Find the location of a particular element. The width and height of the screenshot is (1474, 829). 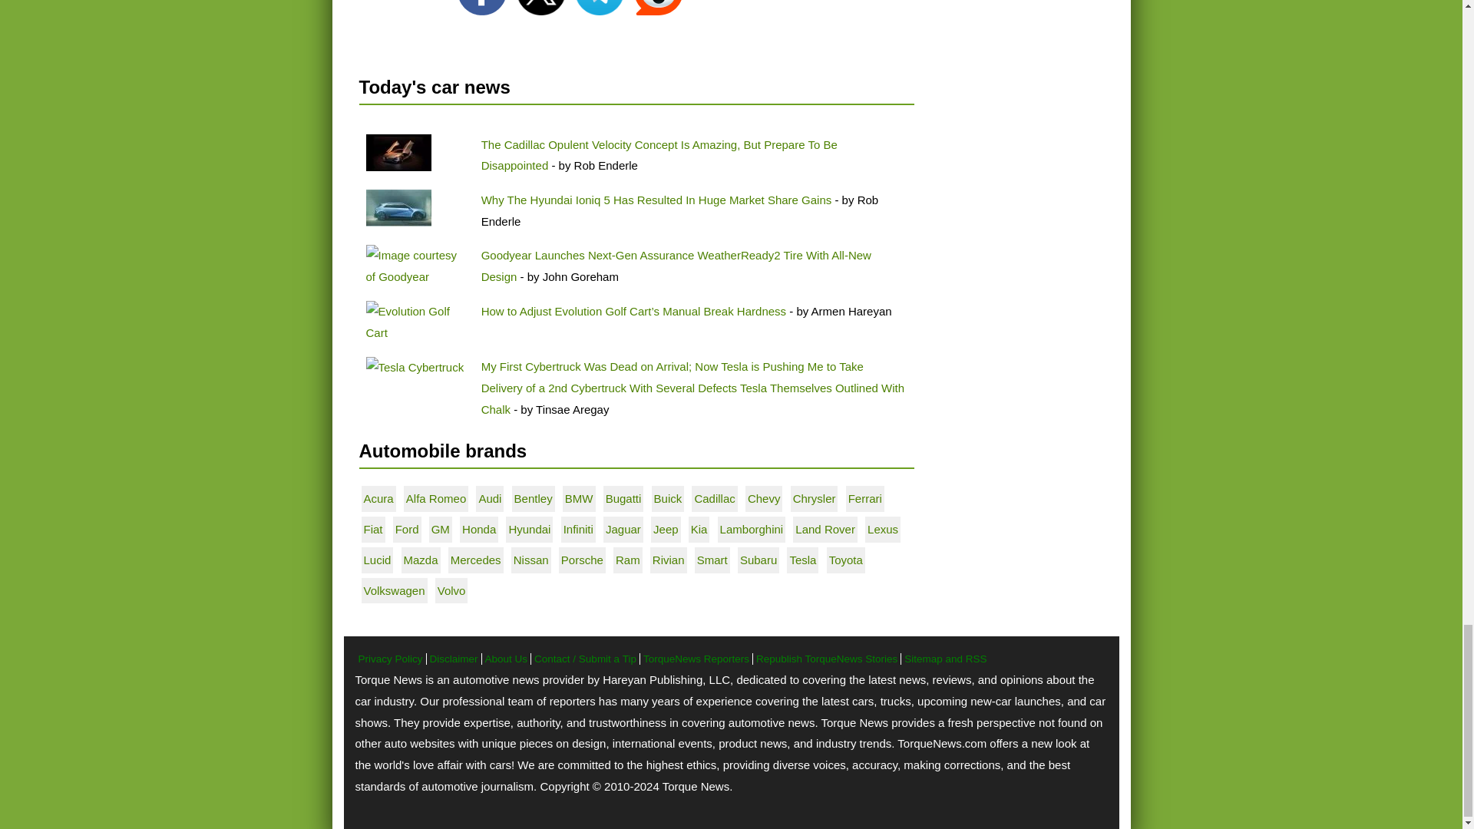

BMW is located at coordinates (579, 498).